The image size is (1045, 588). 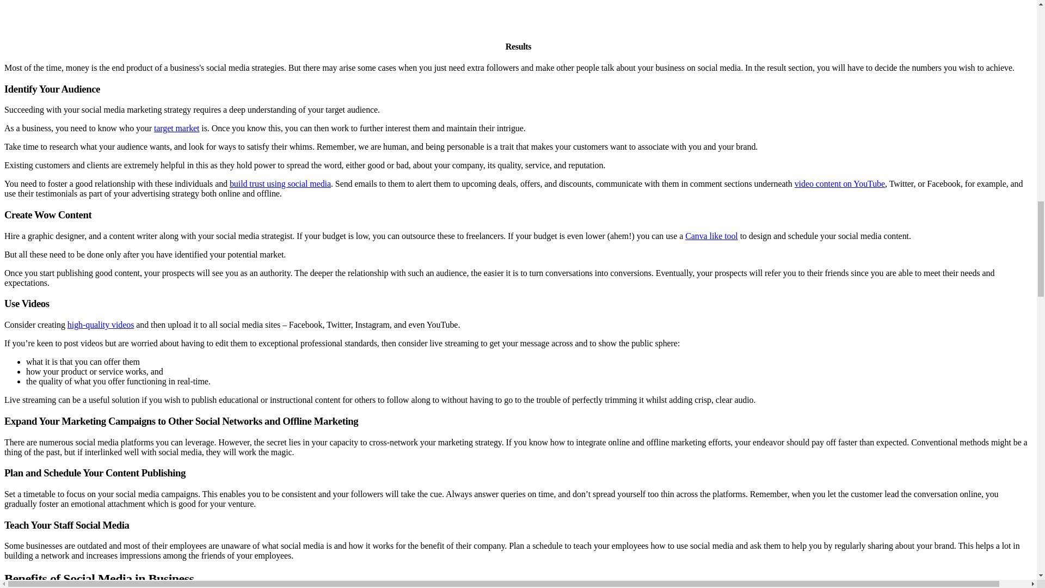 I want to click on Canva like tool, so click(x=711, y=236).